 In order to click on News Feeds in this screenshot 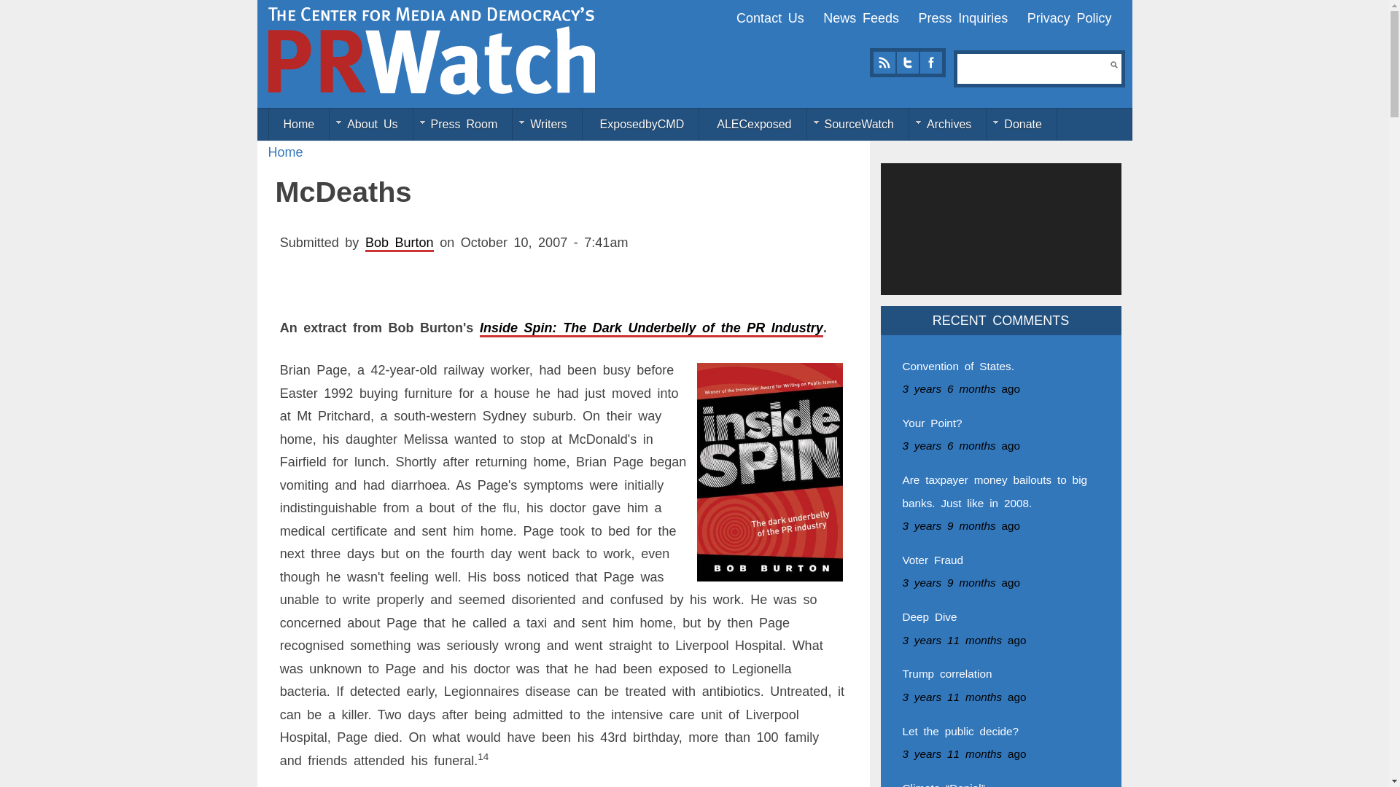, I will do `click(860, 17)`.